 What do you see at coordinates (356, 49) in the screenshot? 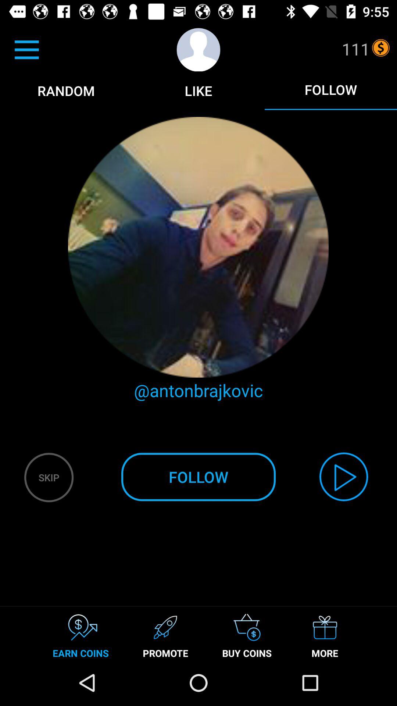
I see `select the 111` at bounding box center [356, 49].